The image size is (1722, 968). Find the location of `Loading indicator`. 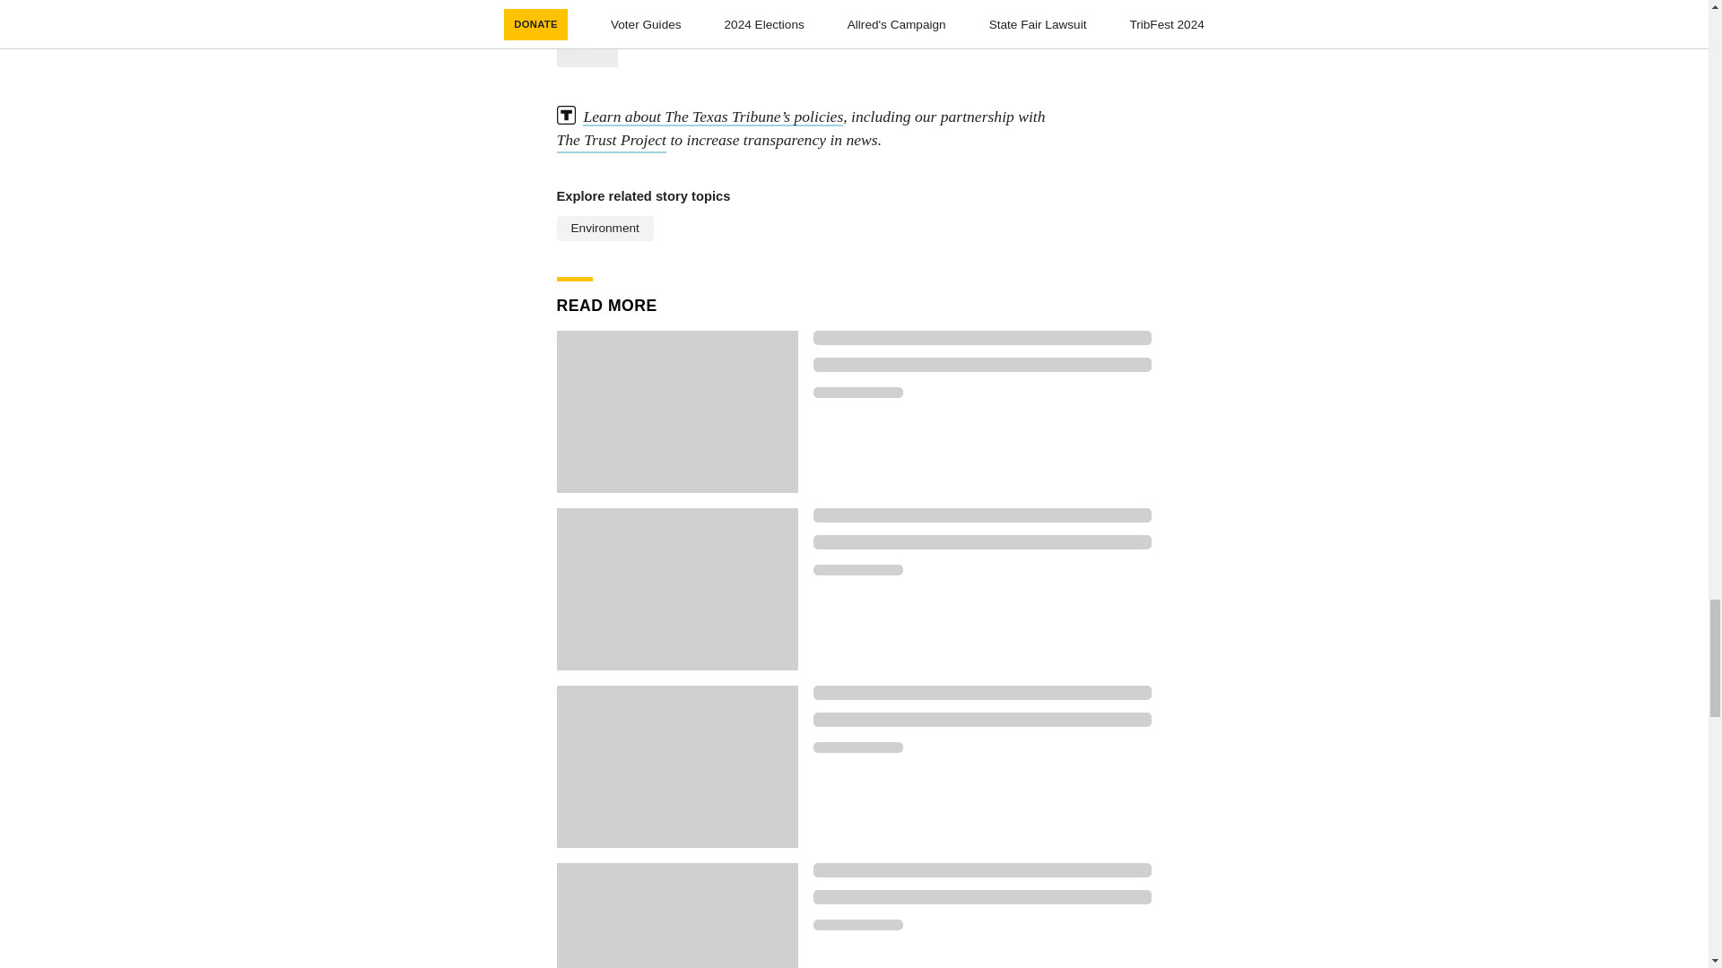

Loading indicator is located at coordinates (857, 748).